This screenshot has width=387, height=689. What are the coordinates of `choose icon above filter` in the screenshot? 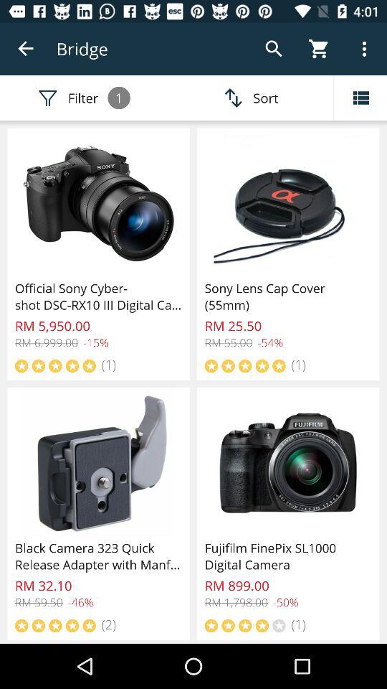 It's located at (26, 49).